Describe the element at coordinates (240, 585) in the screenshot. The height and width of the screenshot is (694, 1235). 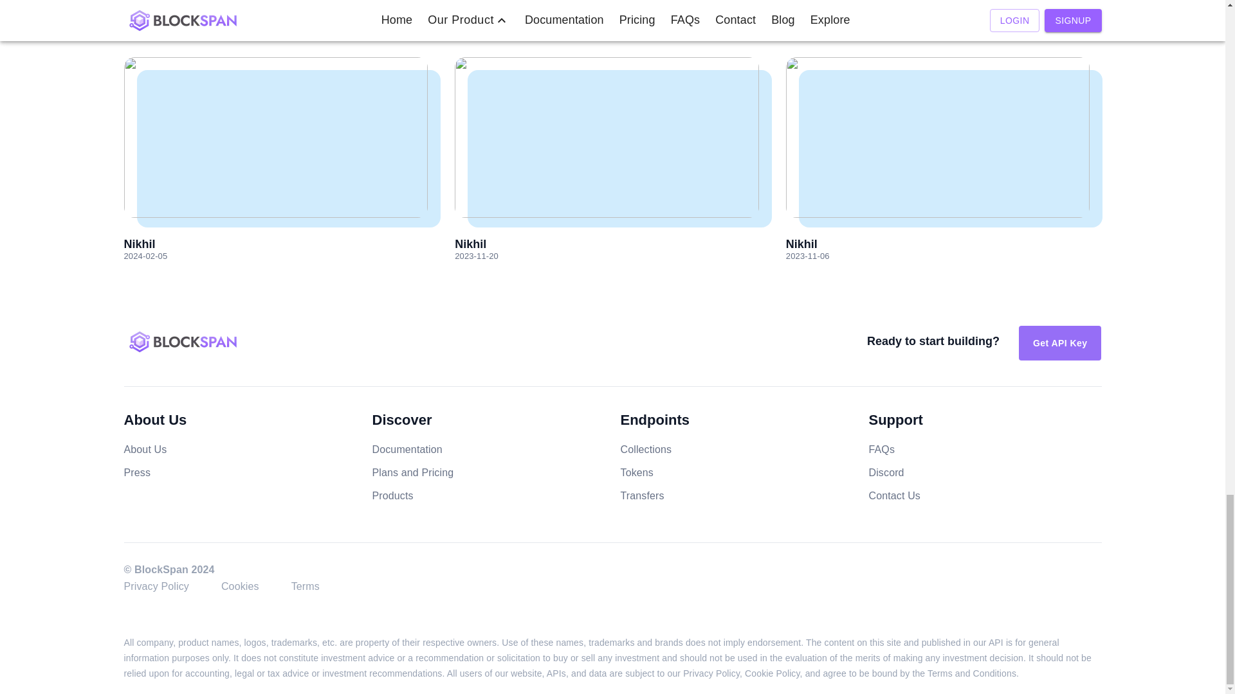
I see `Cookies` at that location.